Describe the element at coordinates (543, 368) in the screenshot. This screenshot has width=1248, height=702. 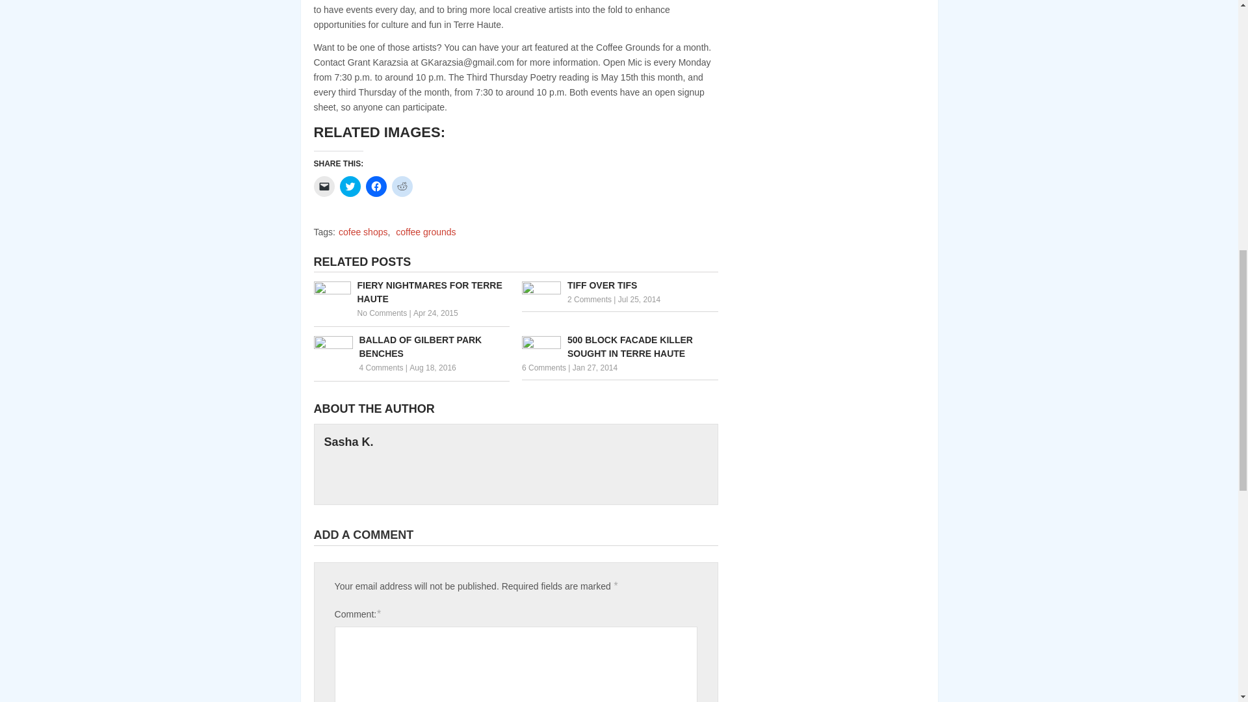
I see `6 Comments` at that location.